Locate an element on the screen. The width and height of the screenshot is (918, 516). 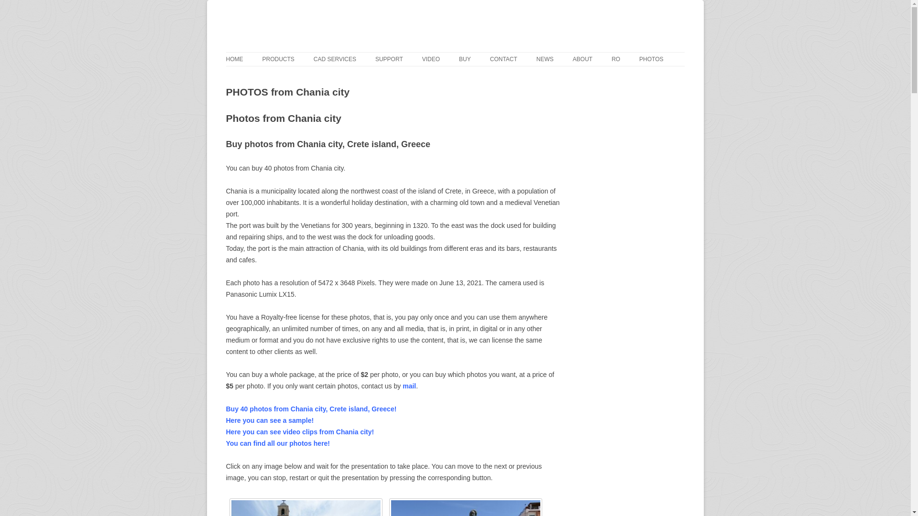
Buy 40 photos from Chania city, Crete island, Greece! is located at coordinates (311, 409).